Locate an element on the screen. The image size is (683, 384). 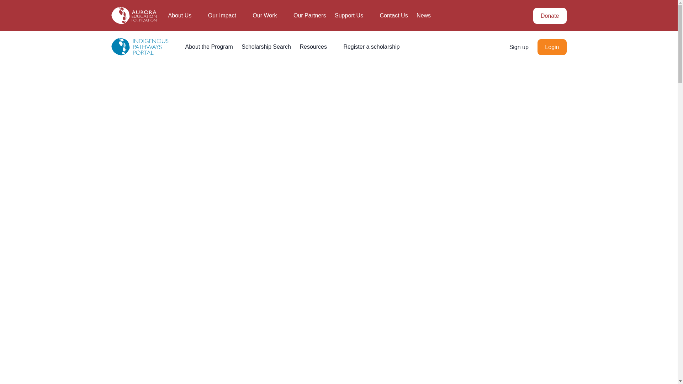
About the Program is located at coordinates (209, 47).